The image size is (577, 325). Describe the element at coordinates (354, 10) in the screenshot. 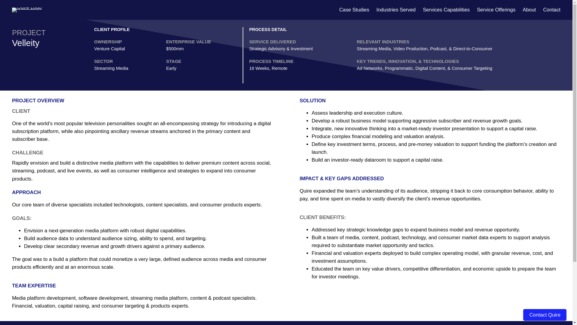

I see `Case Studies` at that location.